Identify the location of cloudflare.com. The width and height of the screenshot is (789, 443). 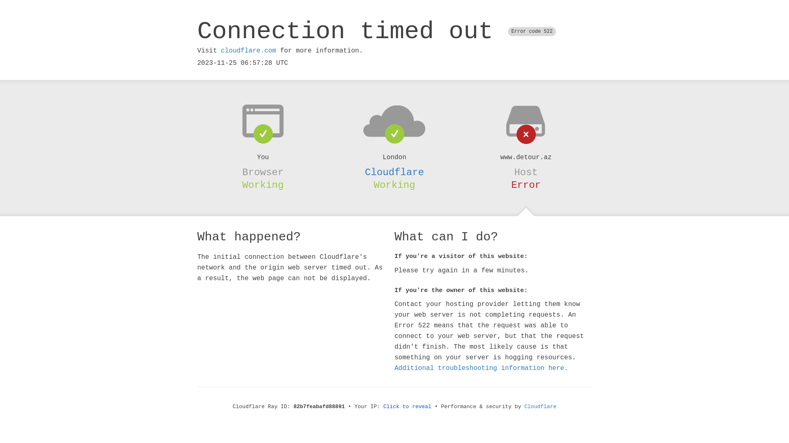
(249, 51).